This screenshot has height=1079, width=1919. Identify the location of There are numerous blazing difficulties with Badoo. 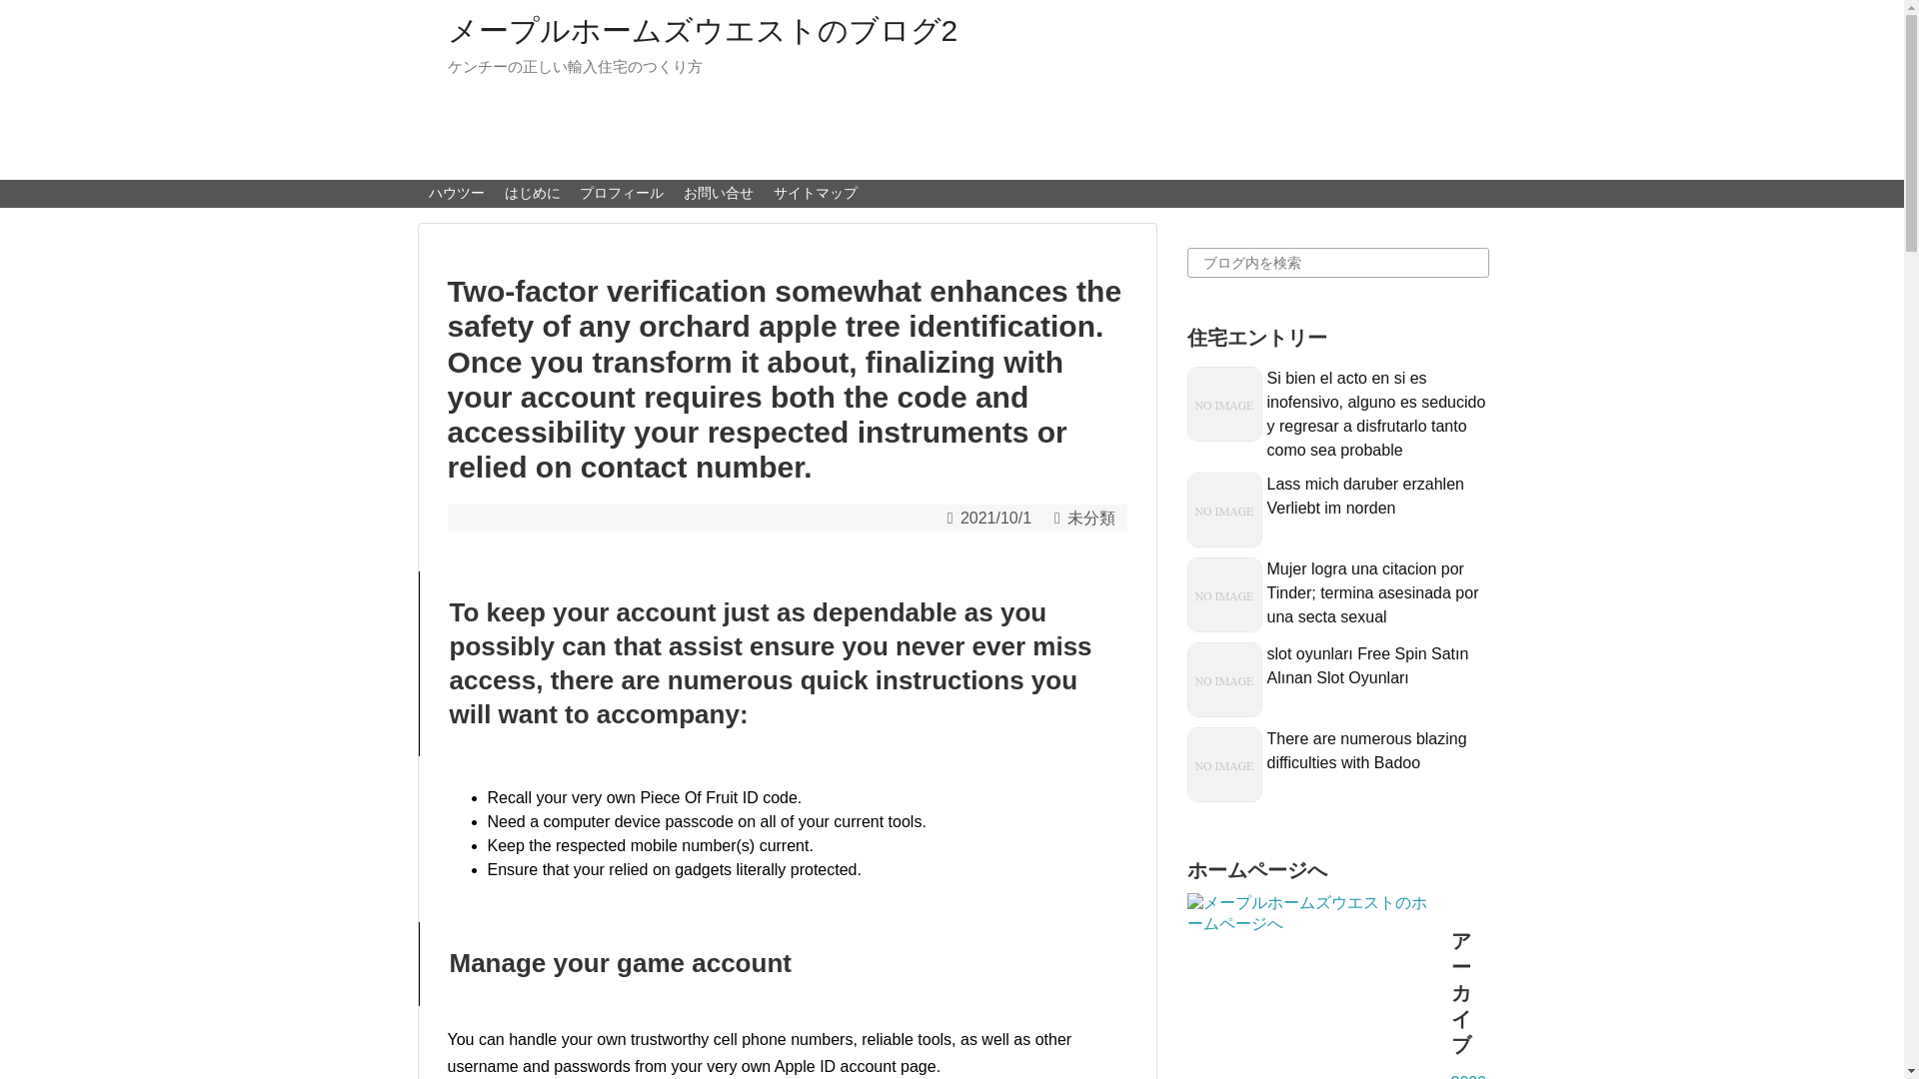
(1367, 751).